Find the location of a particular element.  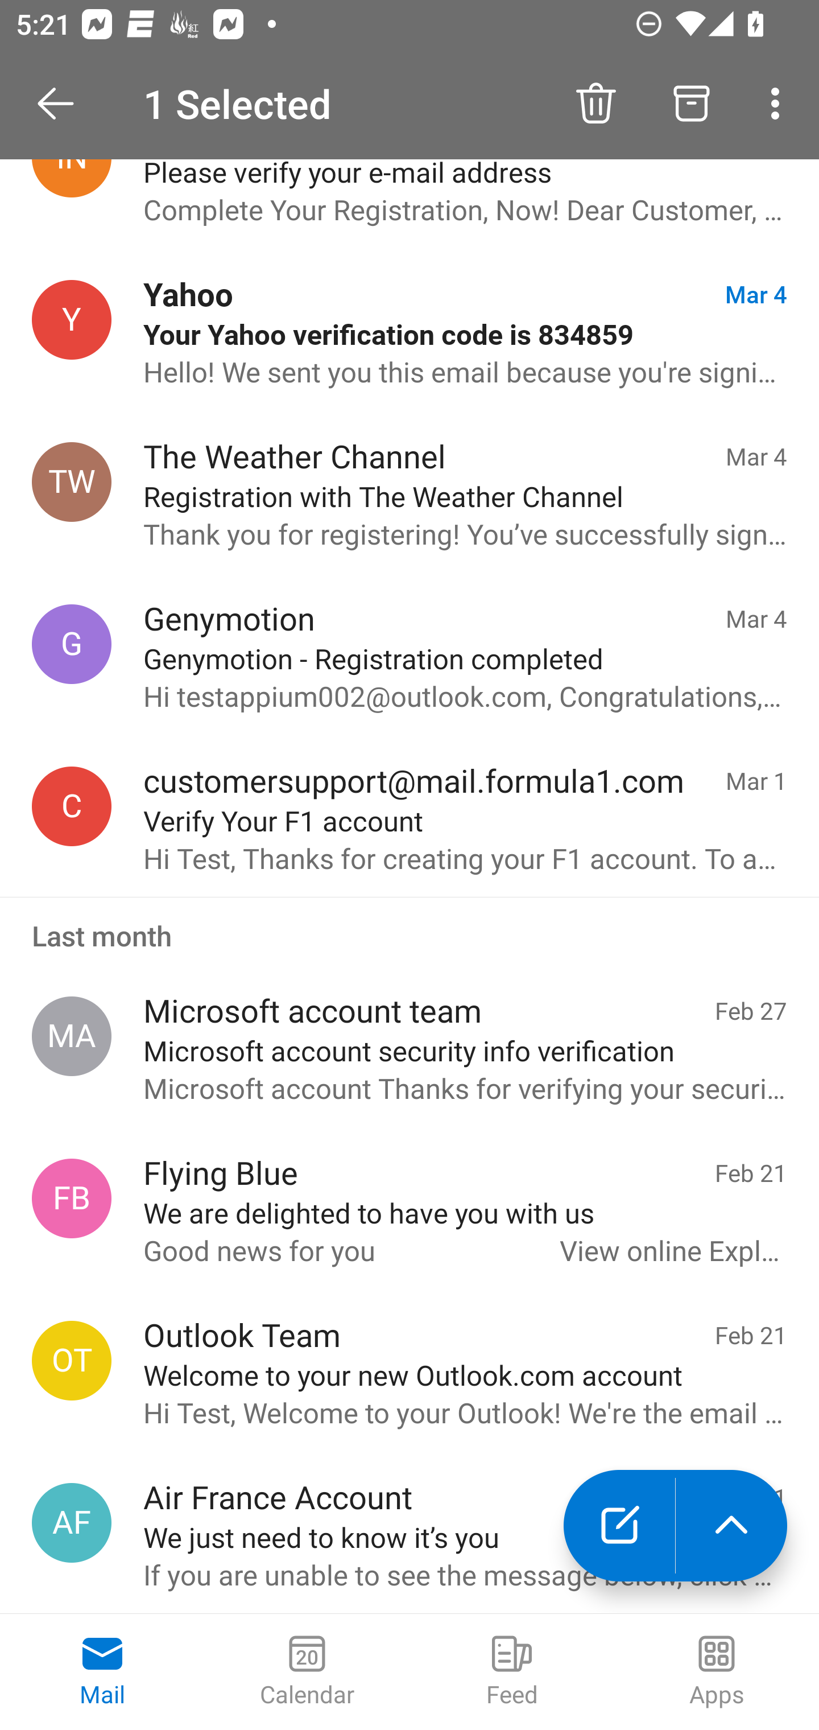

launch the extended action menu is located at coordinates (731, 1526).